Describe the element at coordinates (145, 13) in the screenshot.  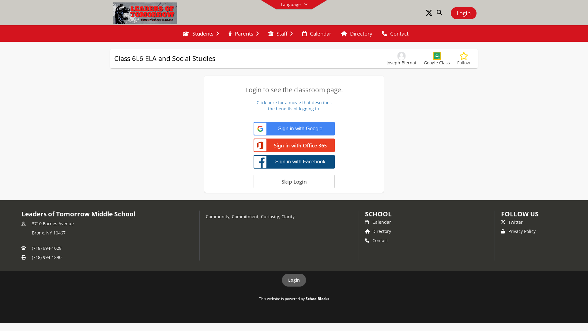
I see `Leaders of Tomorrow Middle School` at that location.